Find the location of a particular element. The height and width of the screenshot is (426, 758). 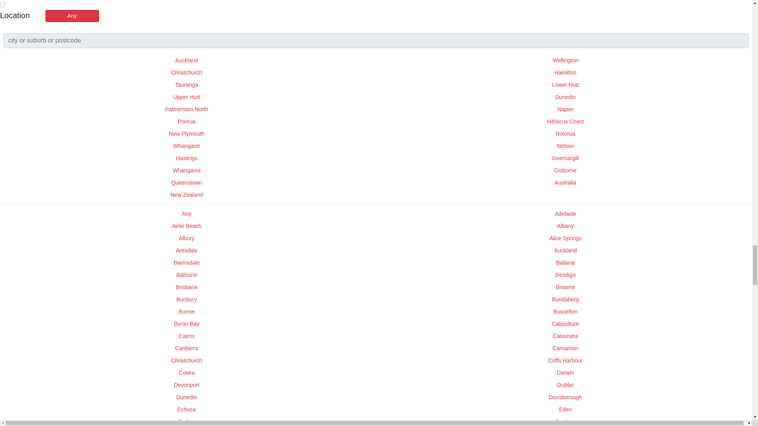

on is located at coordinates (2, 5).